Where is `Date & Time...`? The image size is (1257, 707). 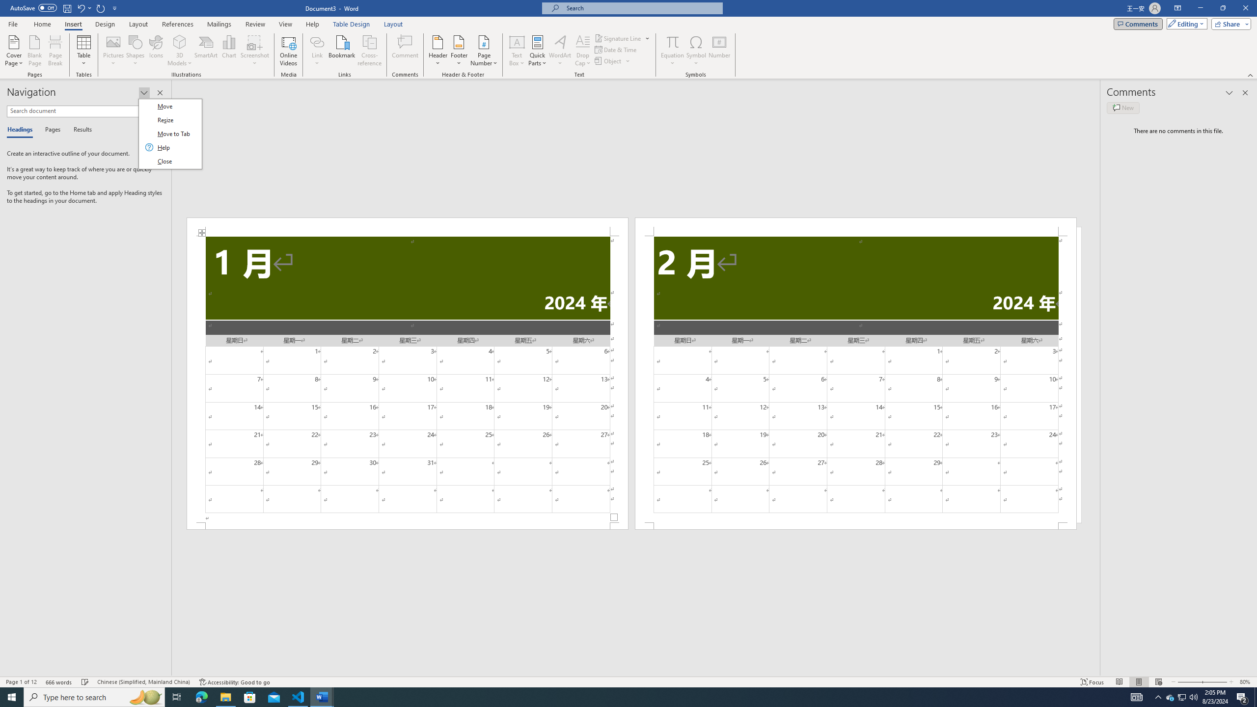
Date & Time... is located at coordinates (617, 49).